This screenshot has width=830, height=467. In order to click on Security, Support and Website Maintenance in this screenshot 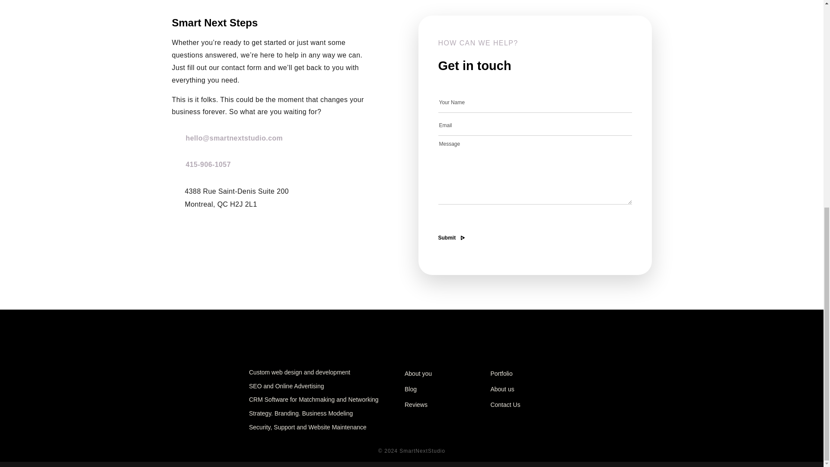, I will do `click(308, 427)`.